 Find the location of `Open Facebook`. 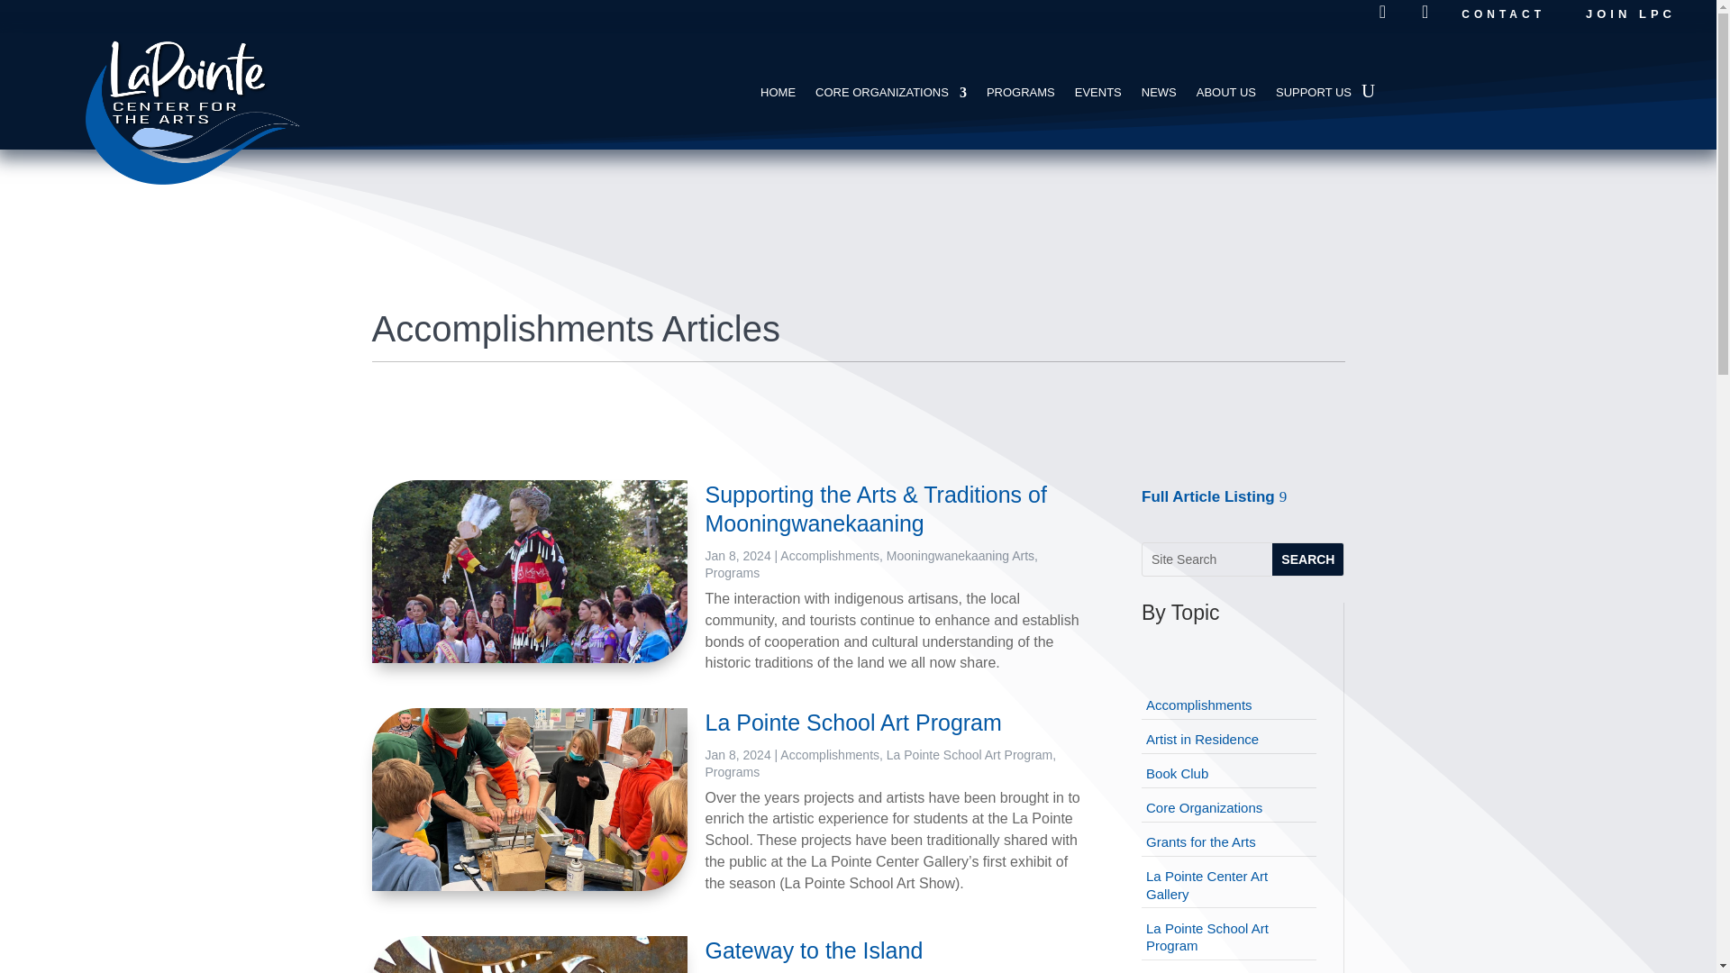

Open Facebook is located at coordinates (1382, 13).